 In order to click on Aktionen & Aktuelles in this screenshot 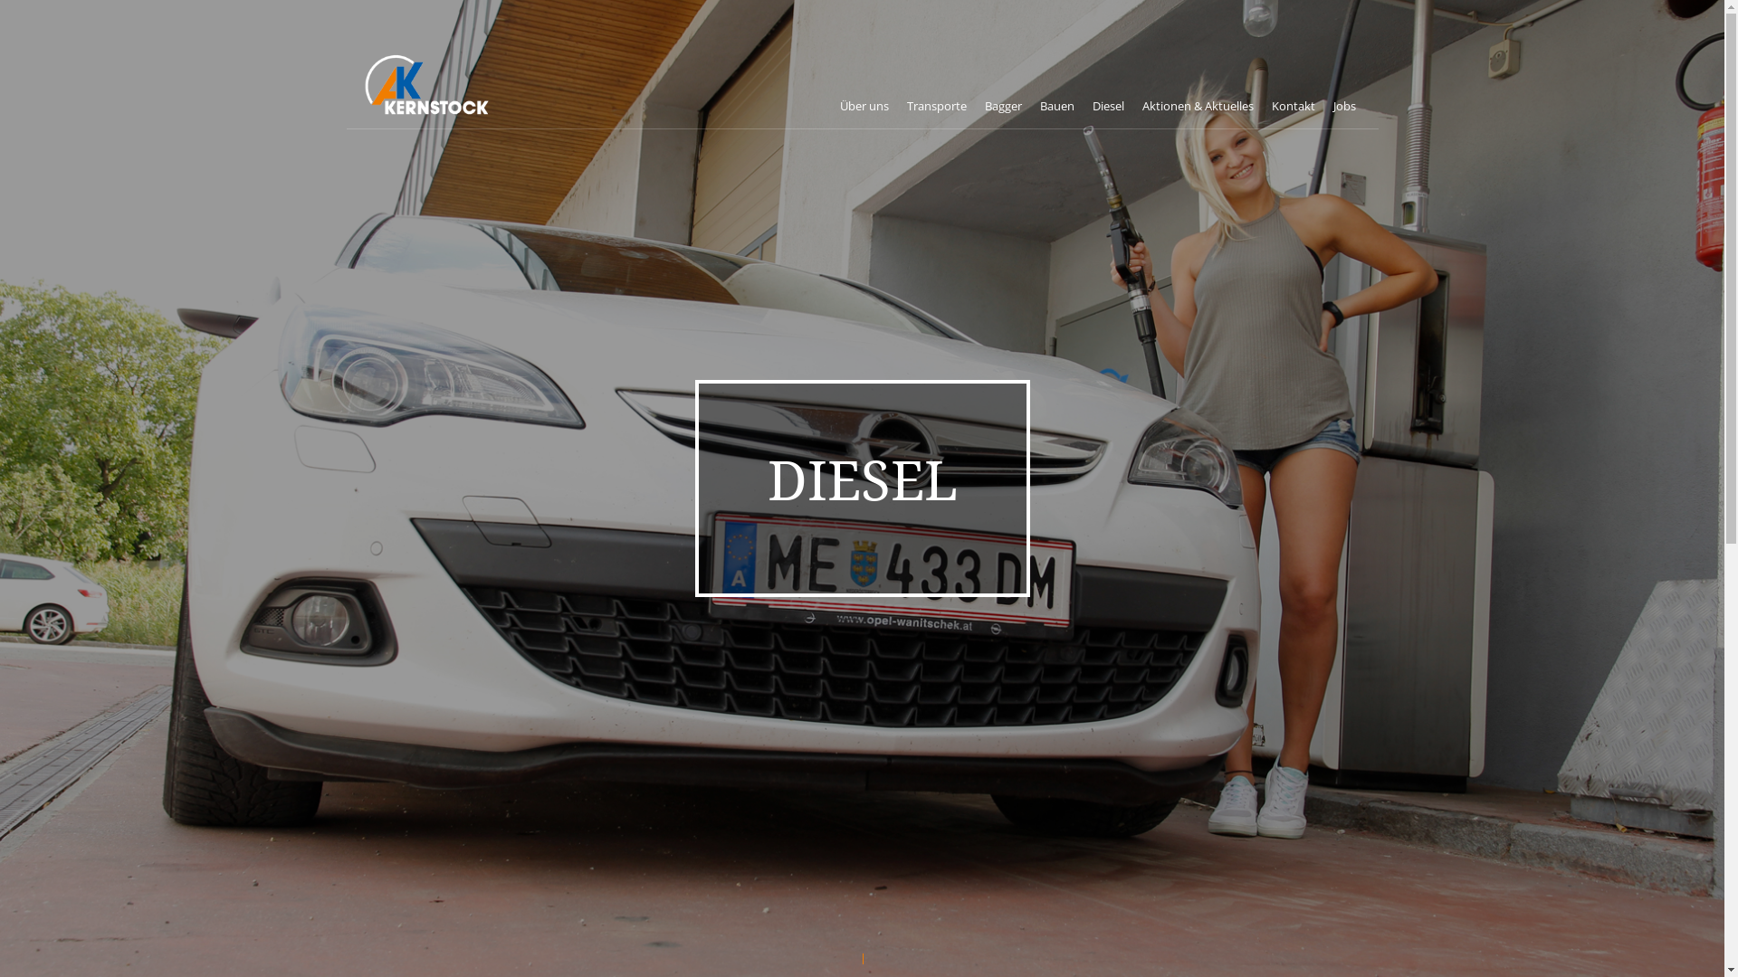, I will do `click(1198, 106)`.